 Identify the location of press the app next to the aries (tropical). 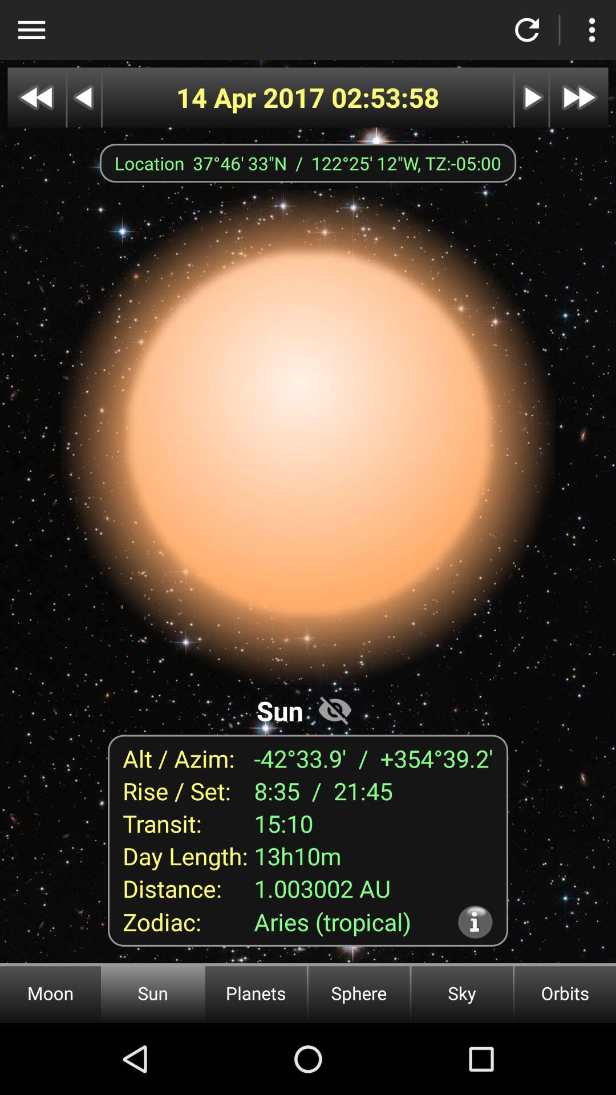
(475, 922).